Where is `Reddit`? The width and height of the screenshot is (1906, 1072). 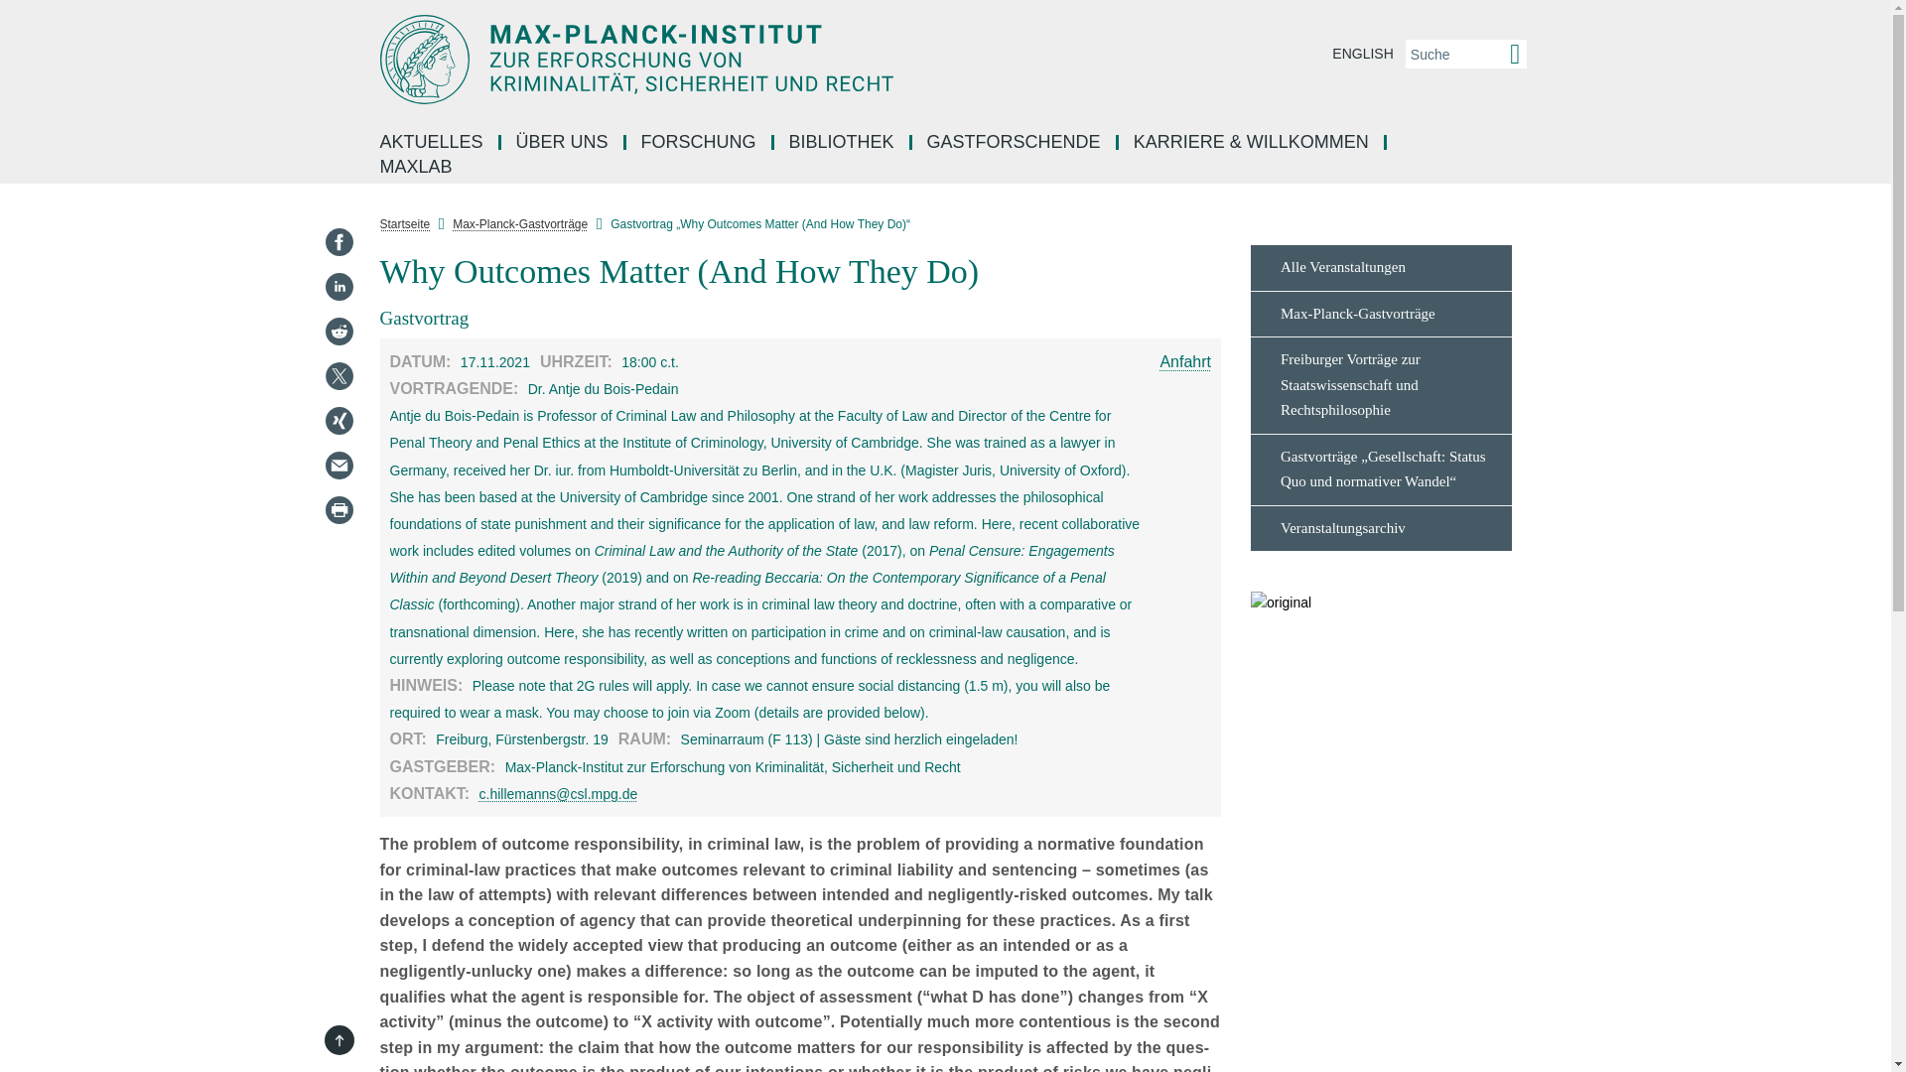 Reddit is located at coordinates (338, 331).